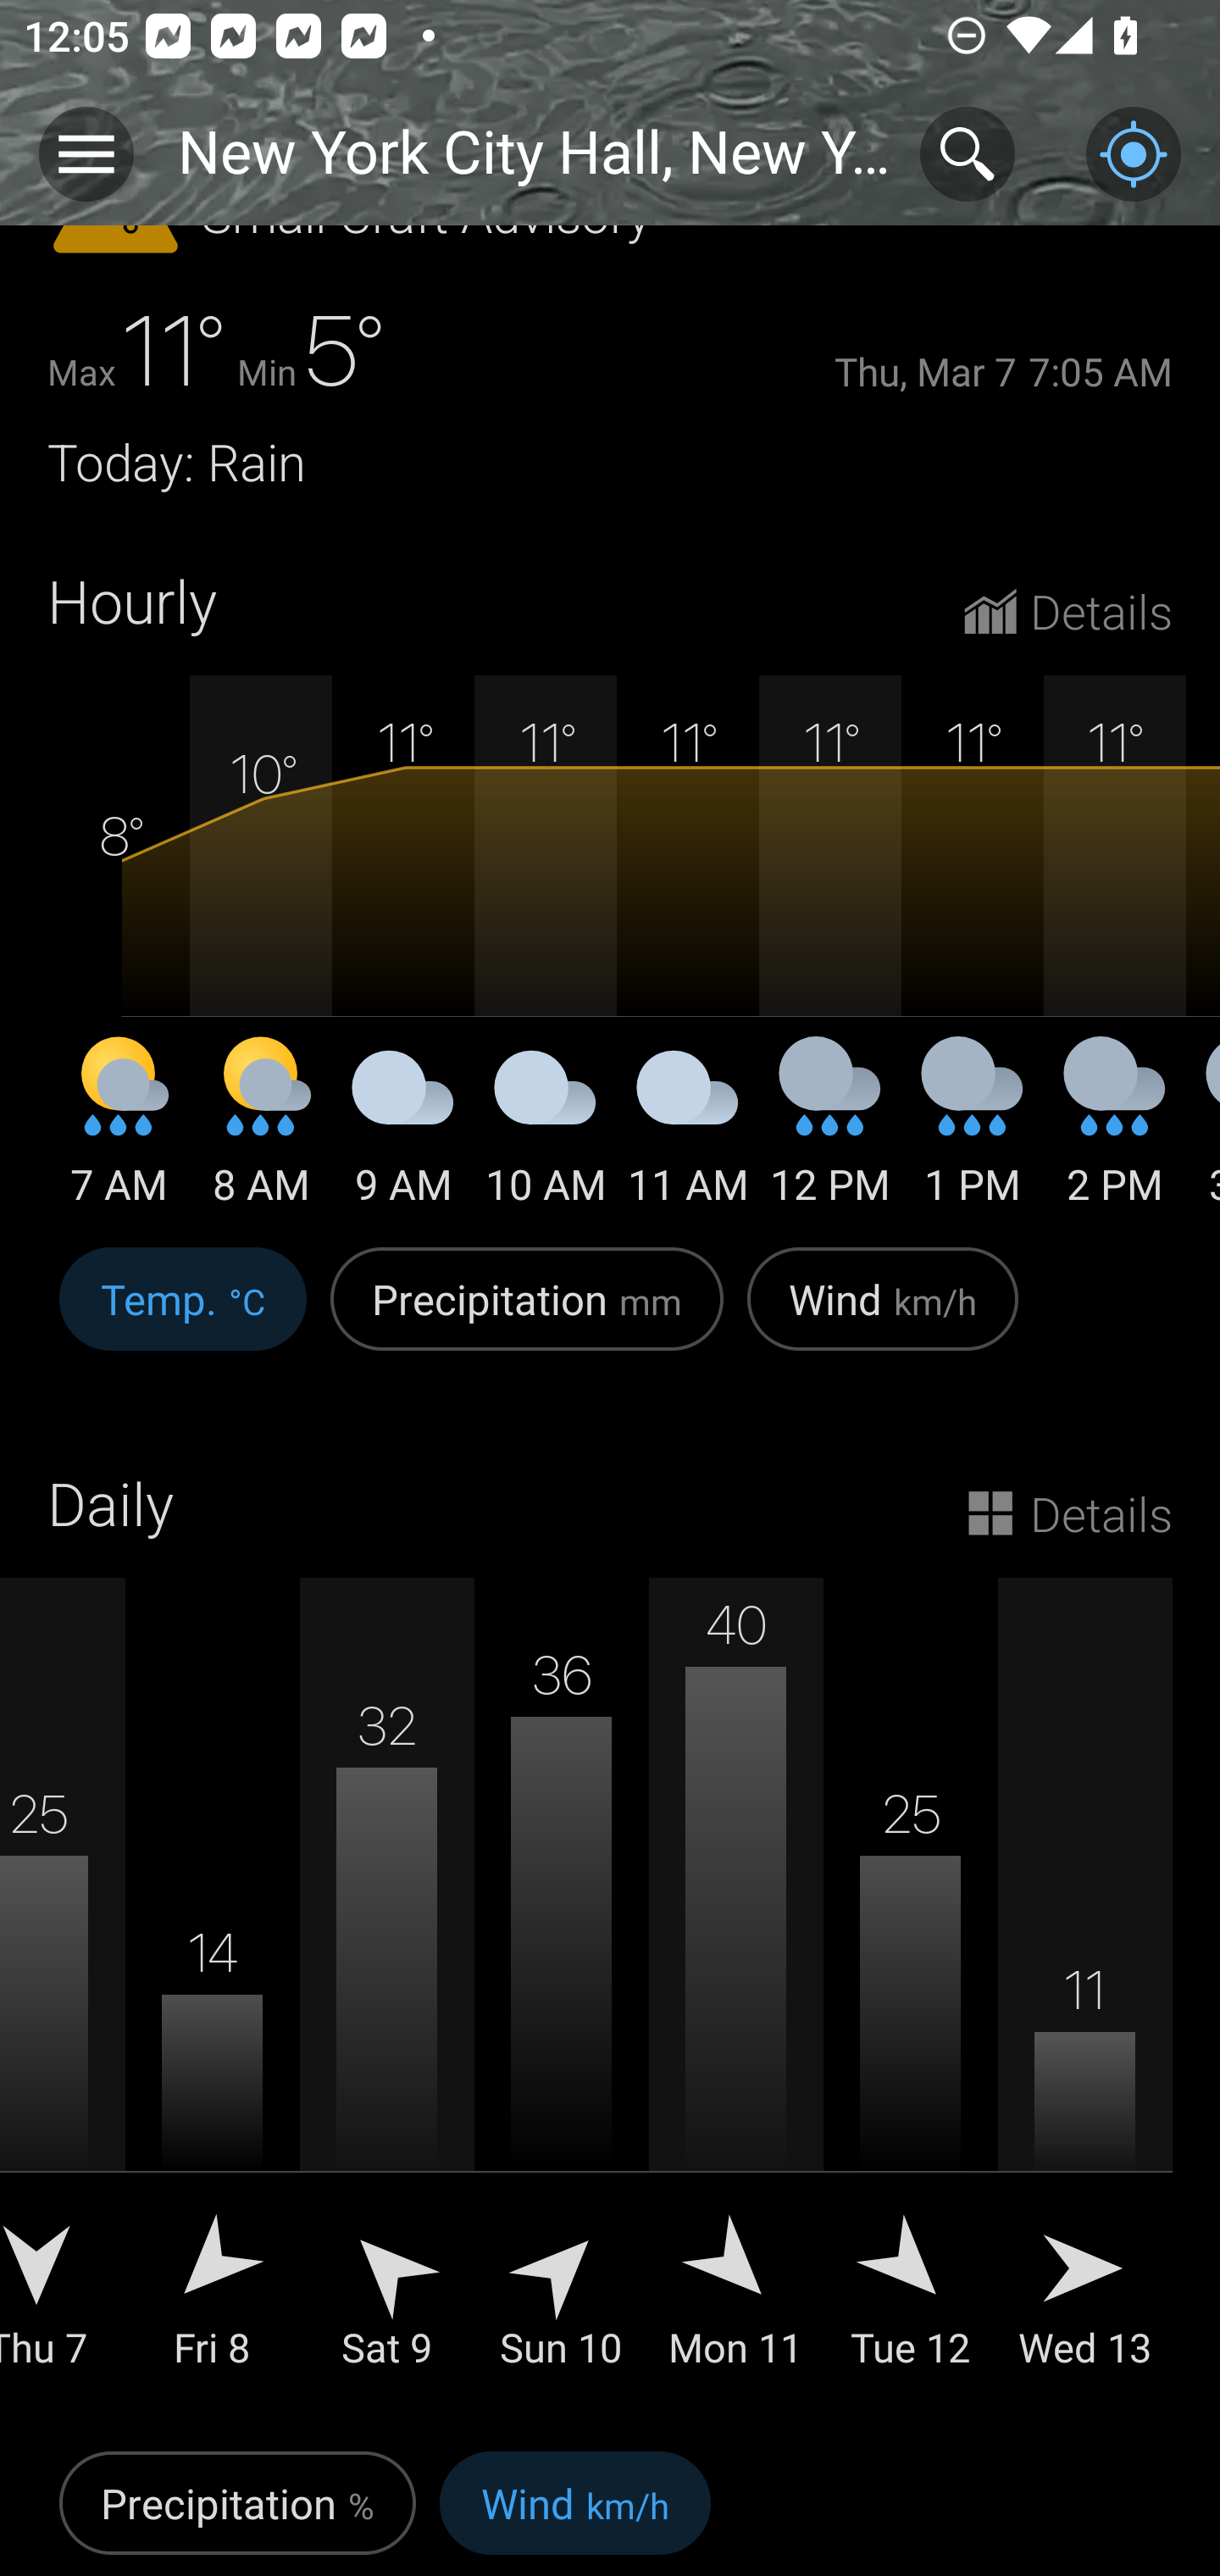 The height and width of the screenshot is (2576, 1220). What do you see at coordinates (830, 1134) in the screenshot?
I see `12 PM` at bounding box center [830, 1134].